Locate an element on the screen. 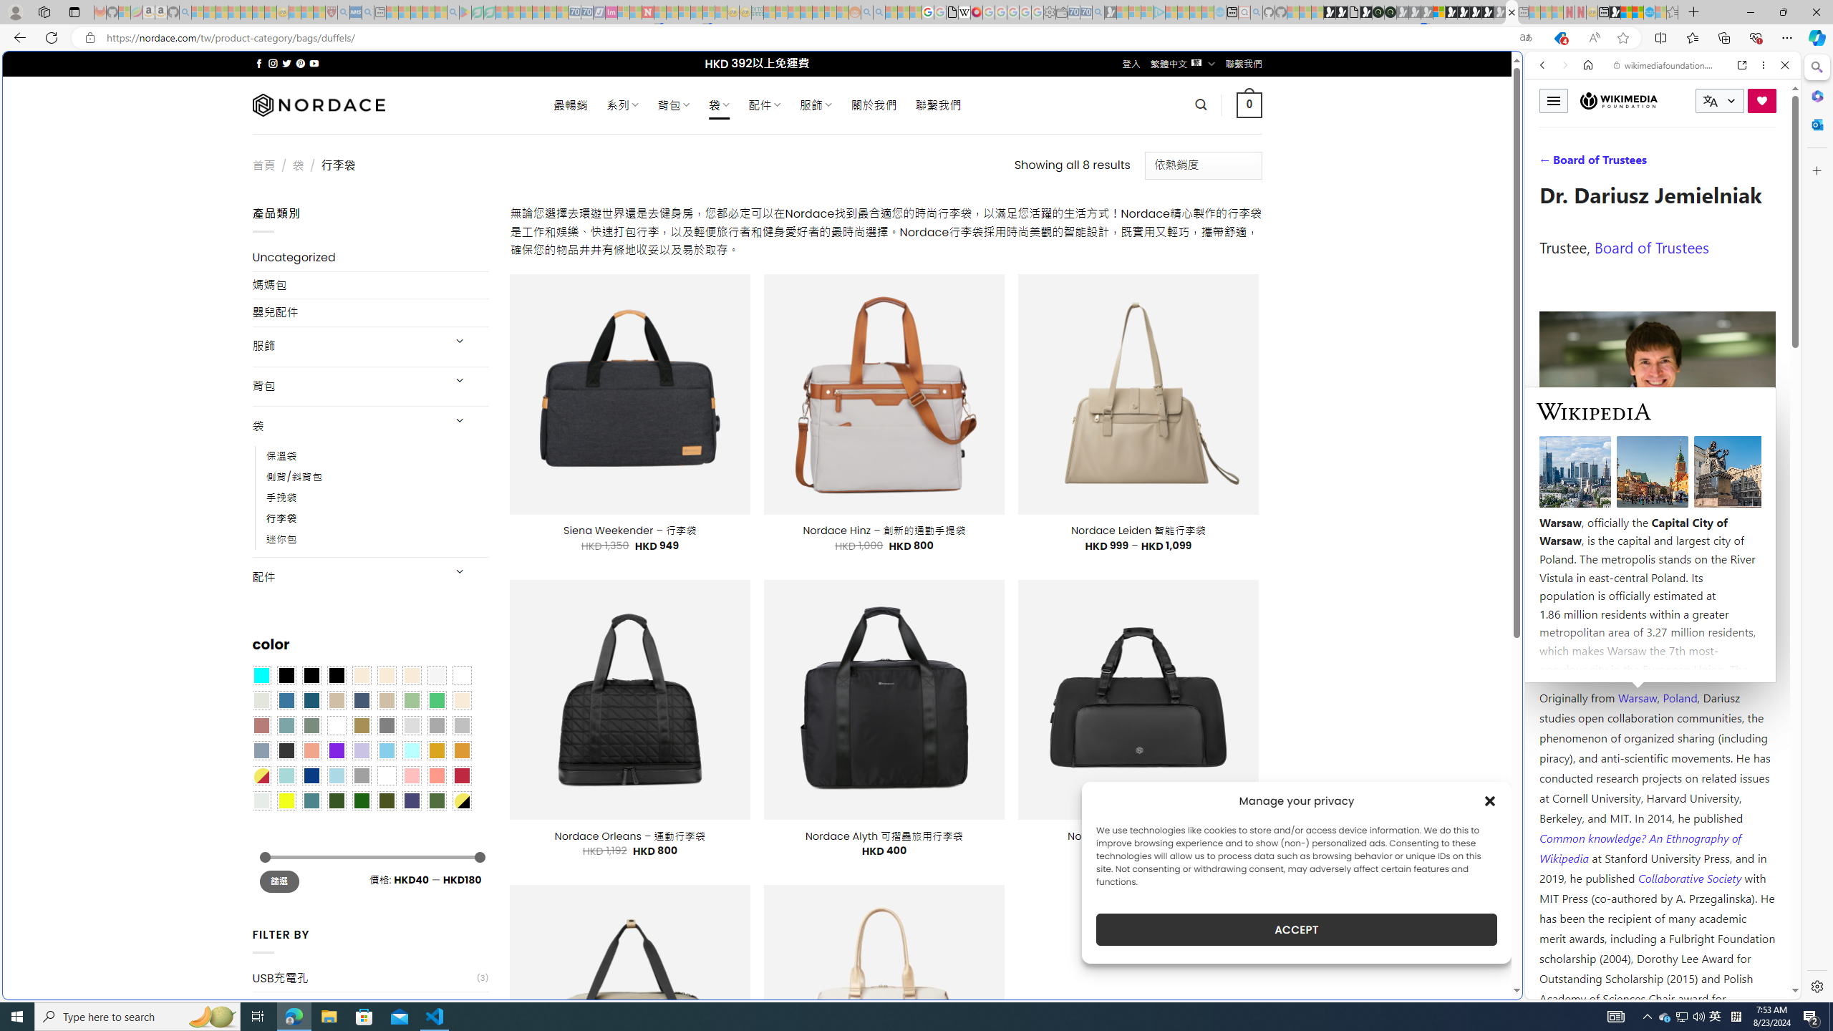 The height and width of the screenshot is (1031, 1833). Class: cmplz-close is located at coordinates (1490, 800).